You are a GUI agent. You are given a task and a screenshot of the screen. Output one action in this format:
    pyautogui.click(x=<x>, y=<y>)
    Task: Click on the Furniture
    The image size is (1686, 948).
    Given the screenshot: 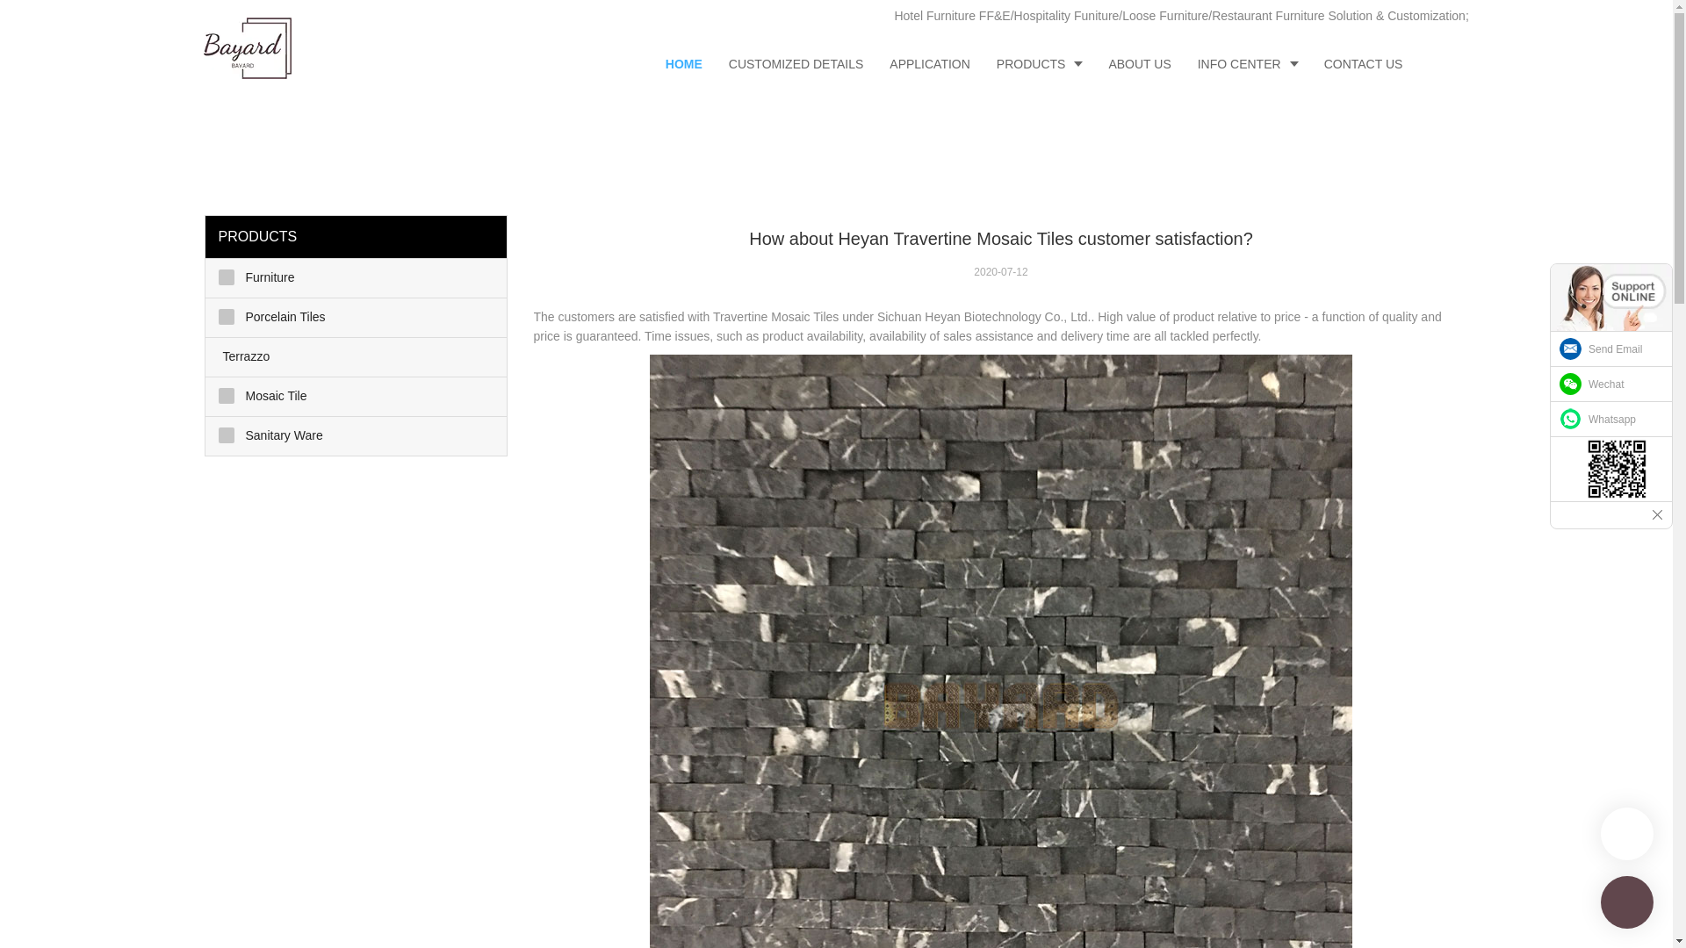 What is the action you would take?
    pyautogui.click(x=357, y=277)
    